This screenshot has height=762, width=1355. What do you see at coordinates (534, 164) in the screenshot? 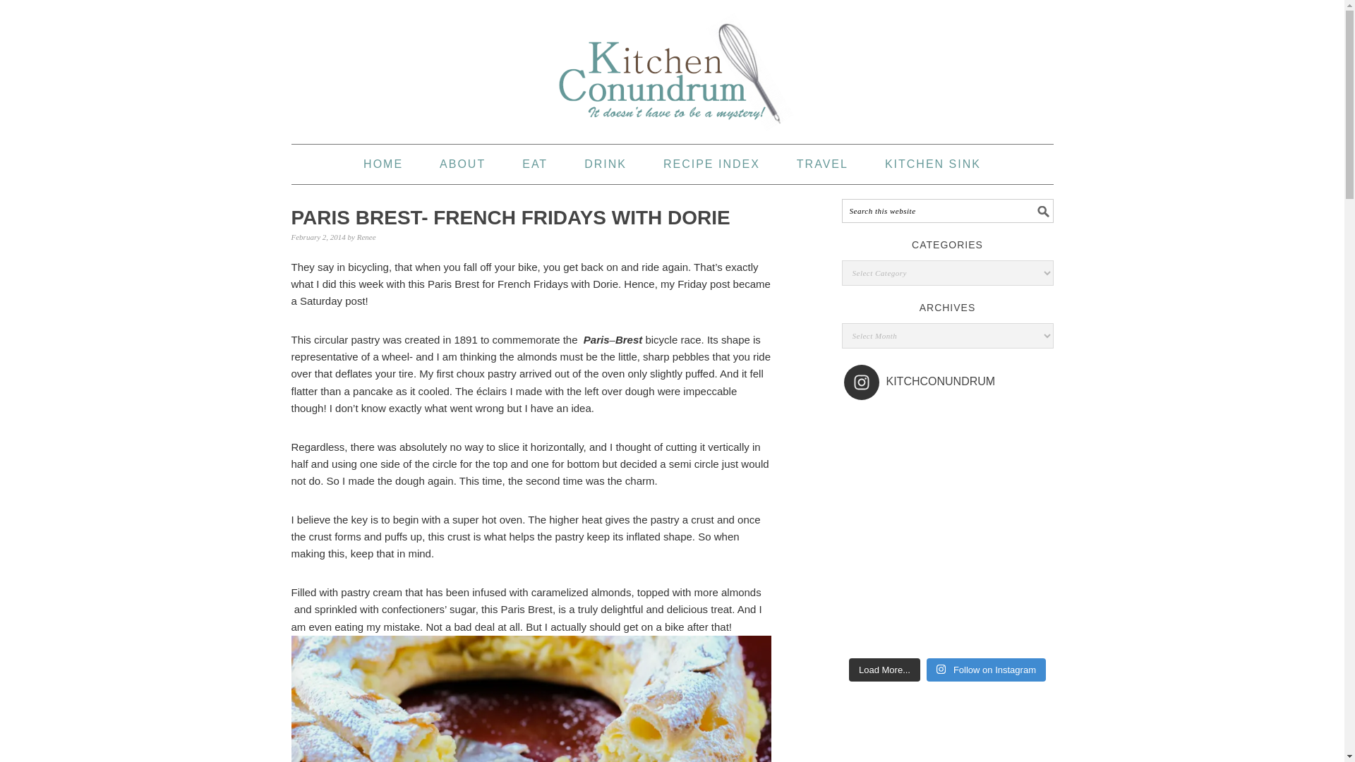
I see `EAT` at bounding box center [534, 164].